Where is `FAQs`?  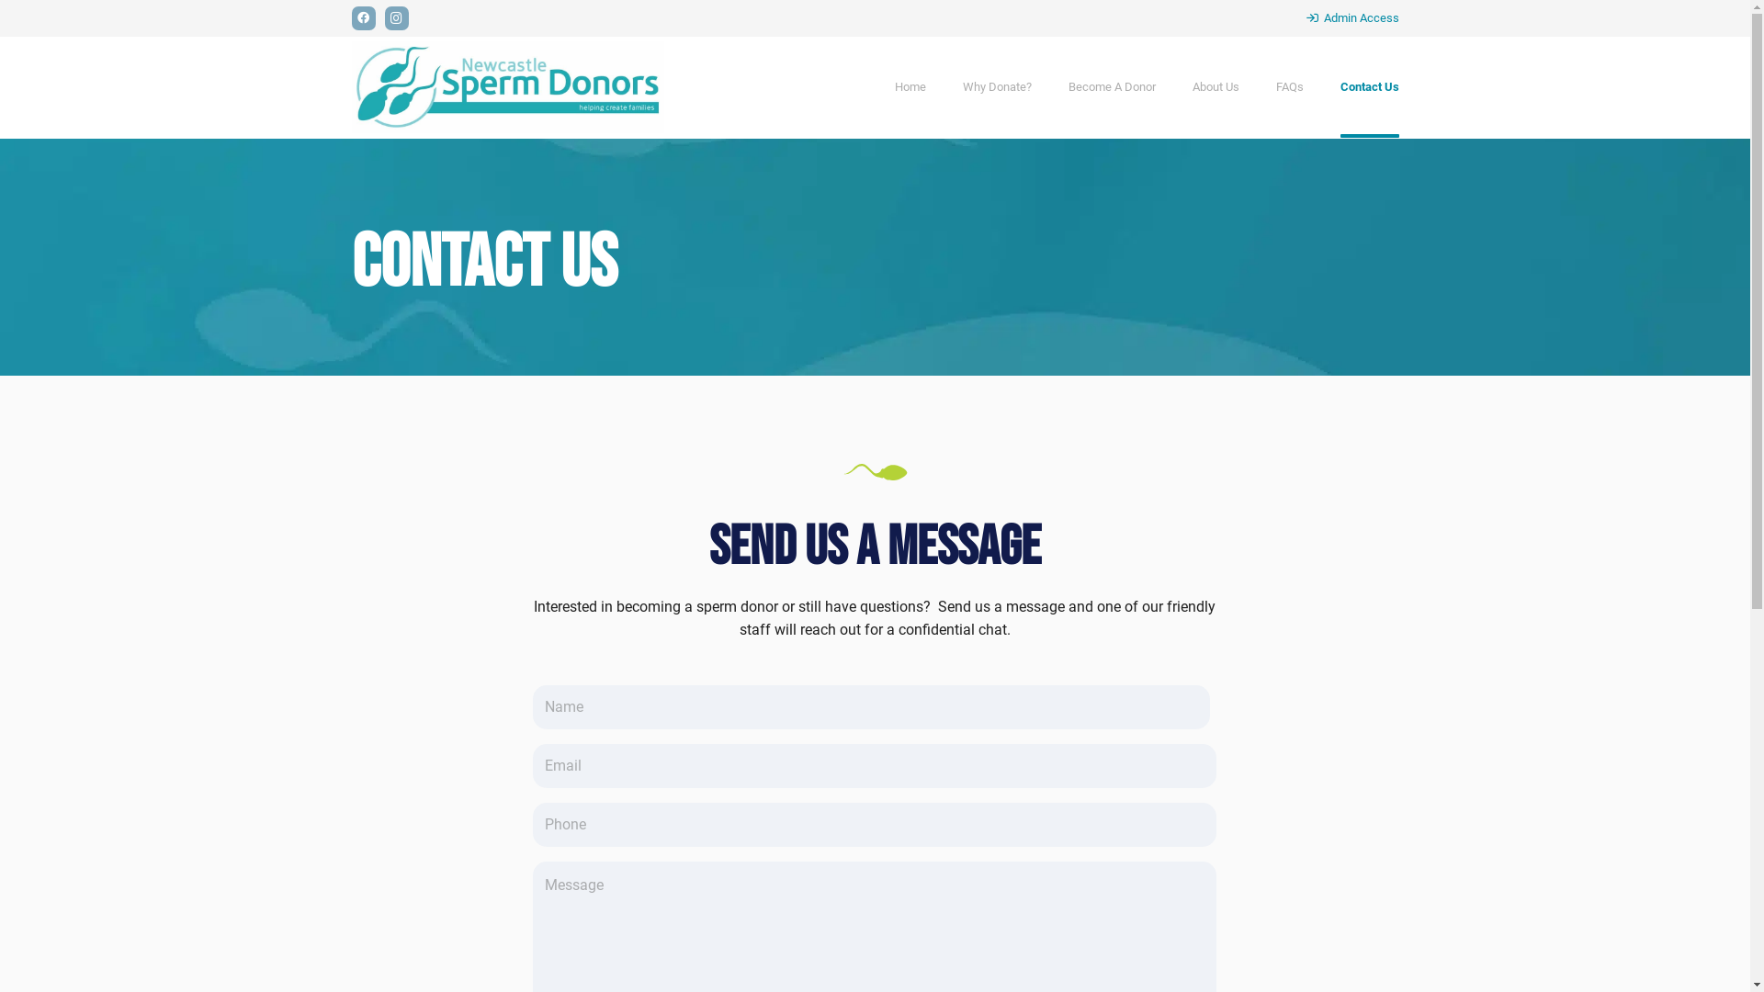
FAQs is located at coordinates (1289, 87).